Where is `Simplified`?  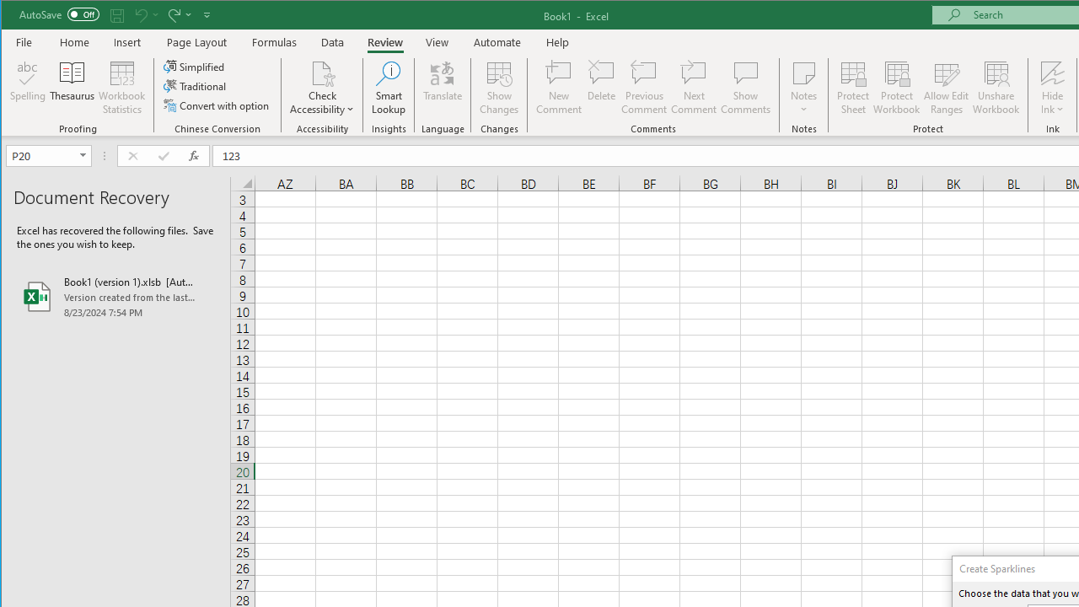 Simplified is located at coordinates (195, 66).